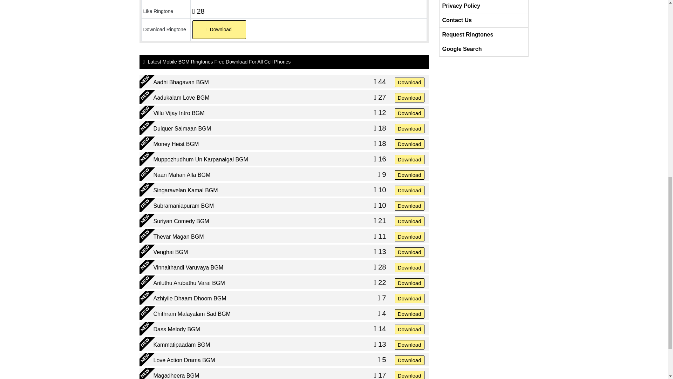 The image size is (673, 379). What do you see at coordinates (219, 29) in the screenshot?
I see `Download` at bounding box center [219, 29].